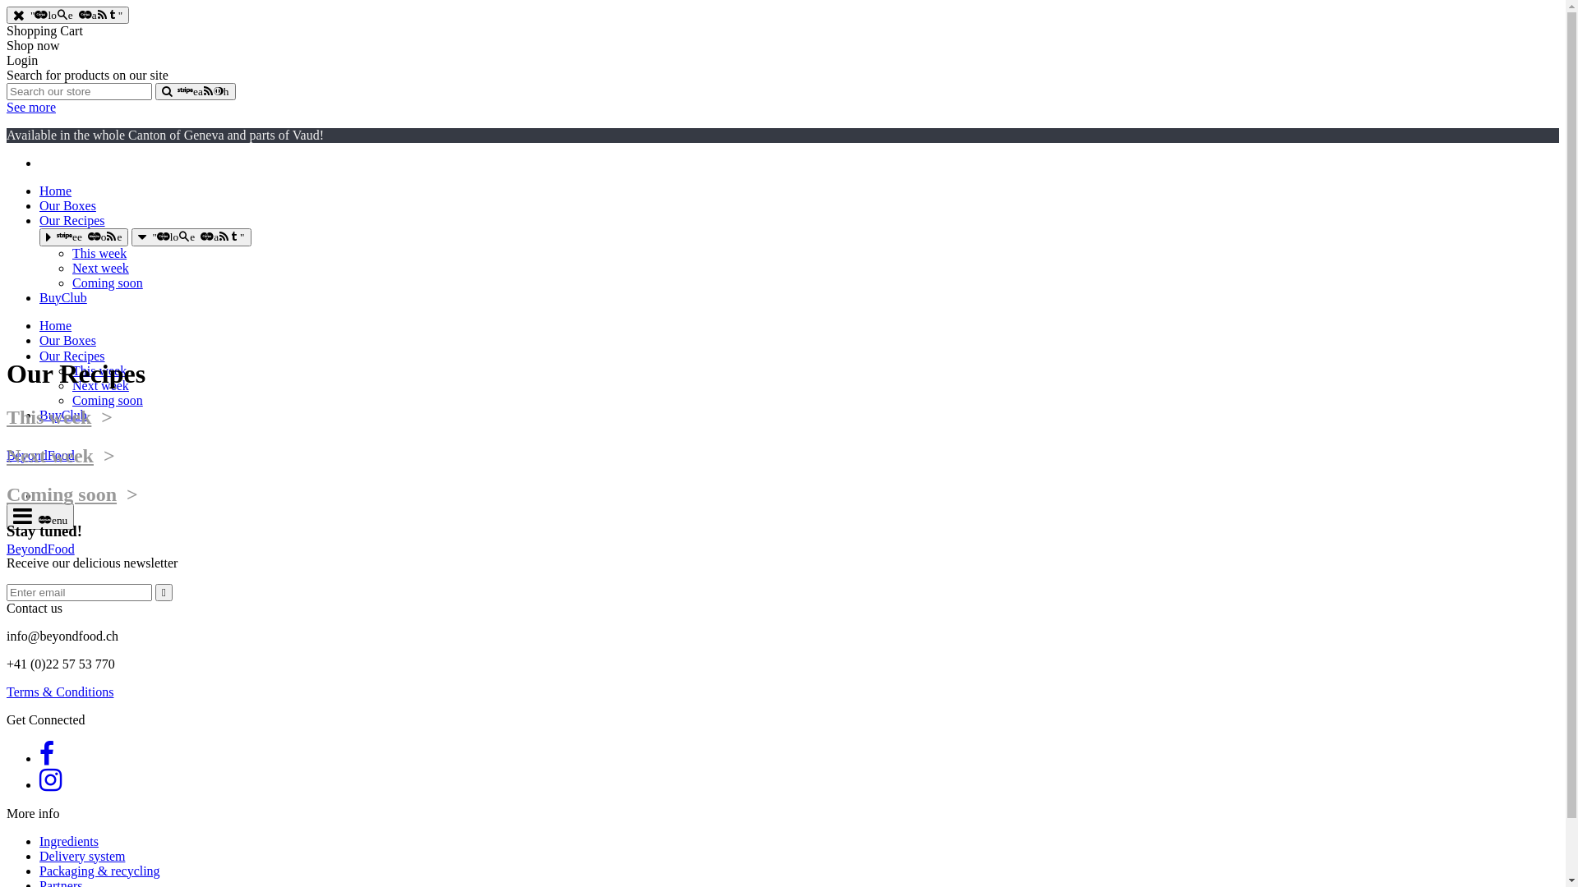  I want to click on Next week, so click(100, 268).